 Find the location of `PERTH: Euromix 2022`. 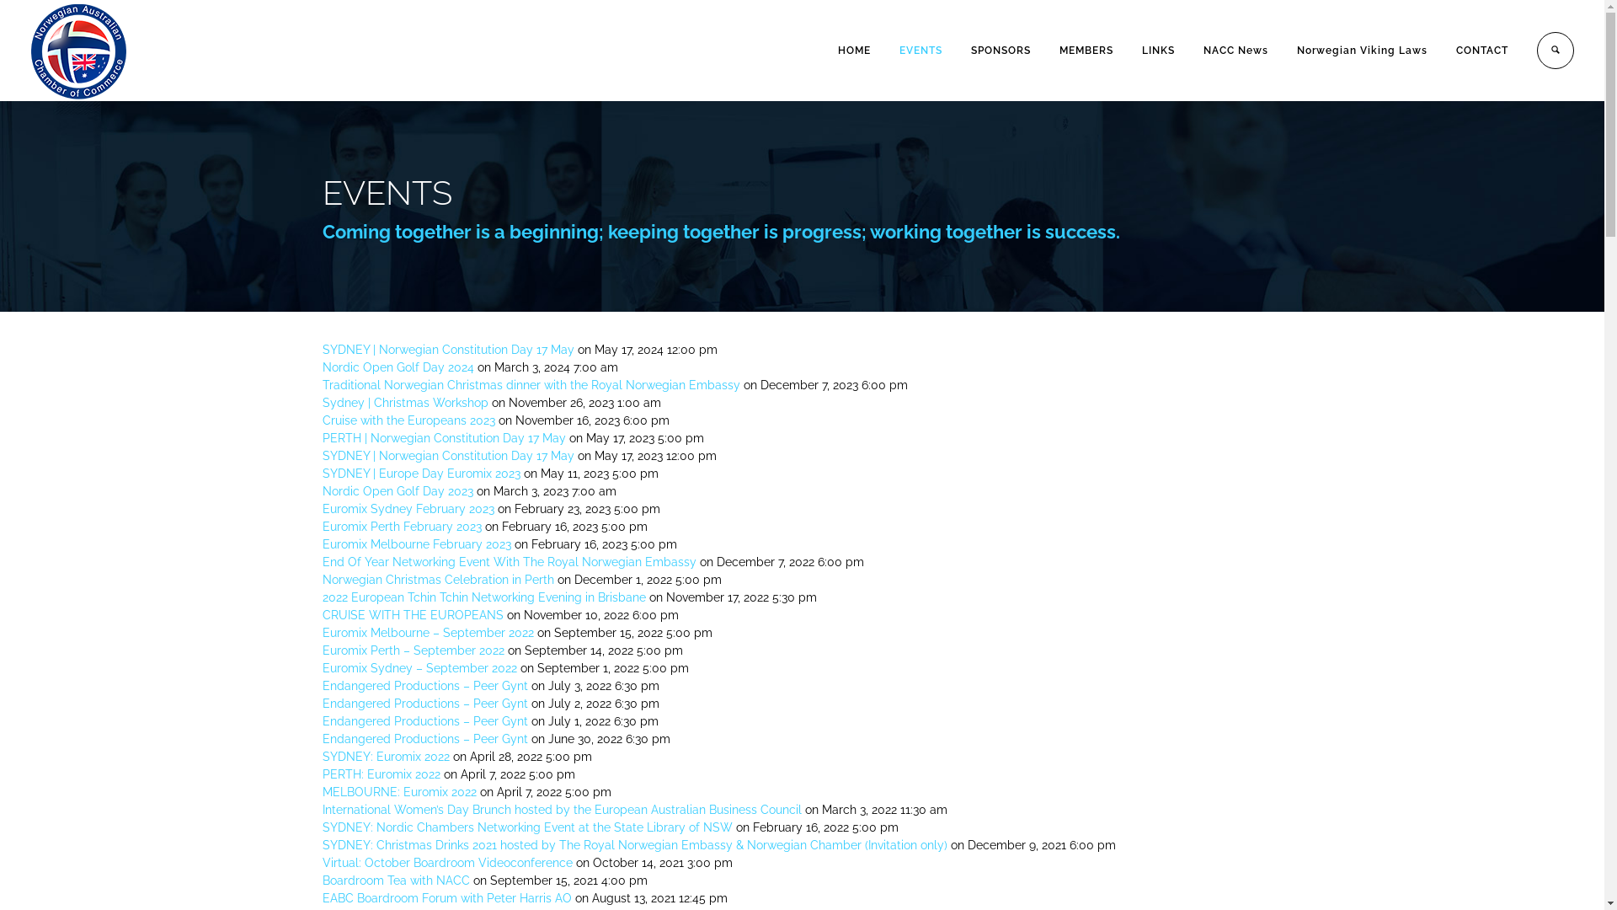

PERTH: Euromix 2022 is located at coordinates (381, 774).